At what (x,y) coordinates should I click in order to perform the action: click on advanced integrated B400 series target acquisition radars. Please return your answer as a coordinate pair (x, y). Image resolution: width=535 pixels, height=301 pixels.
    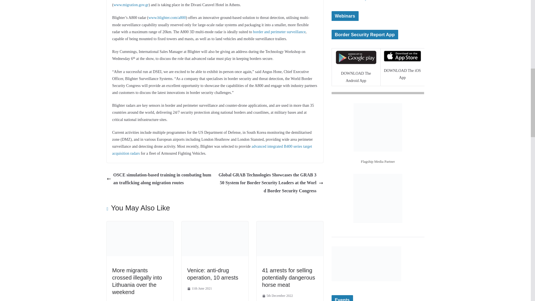
    Looking at the image, I should click on (212, 150).